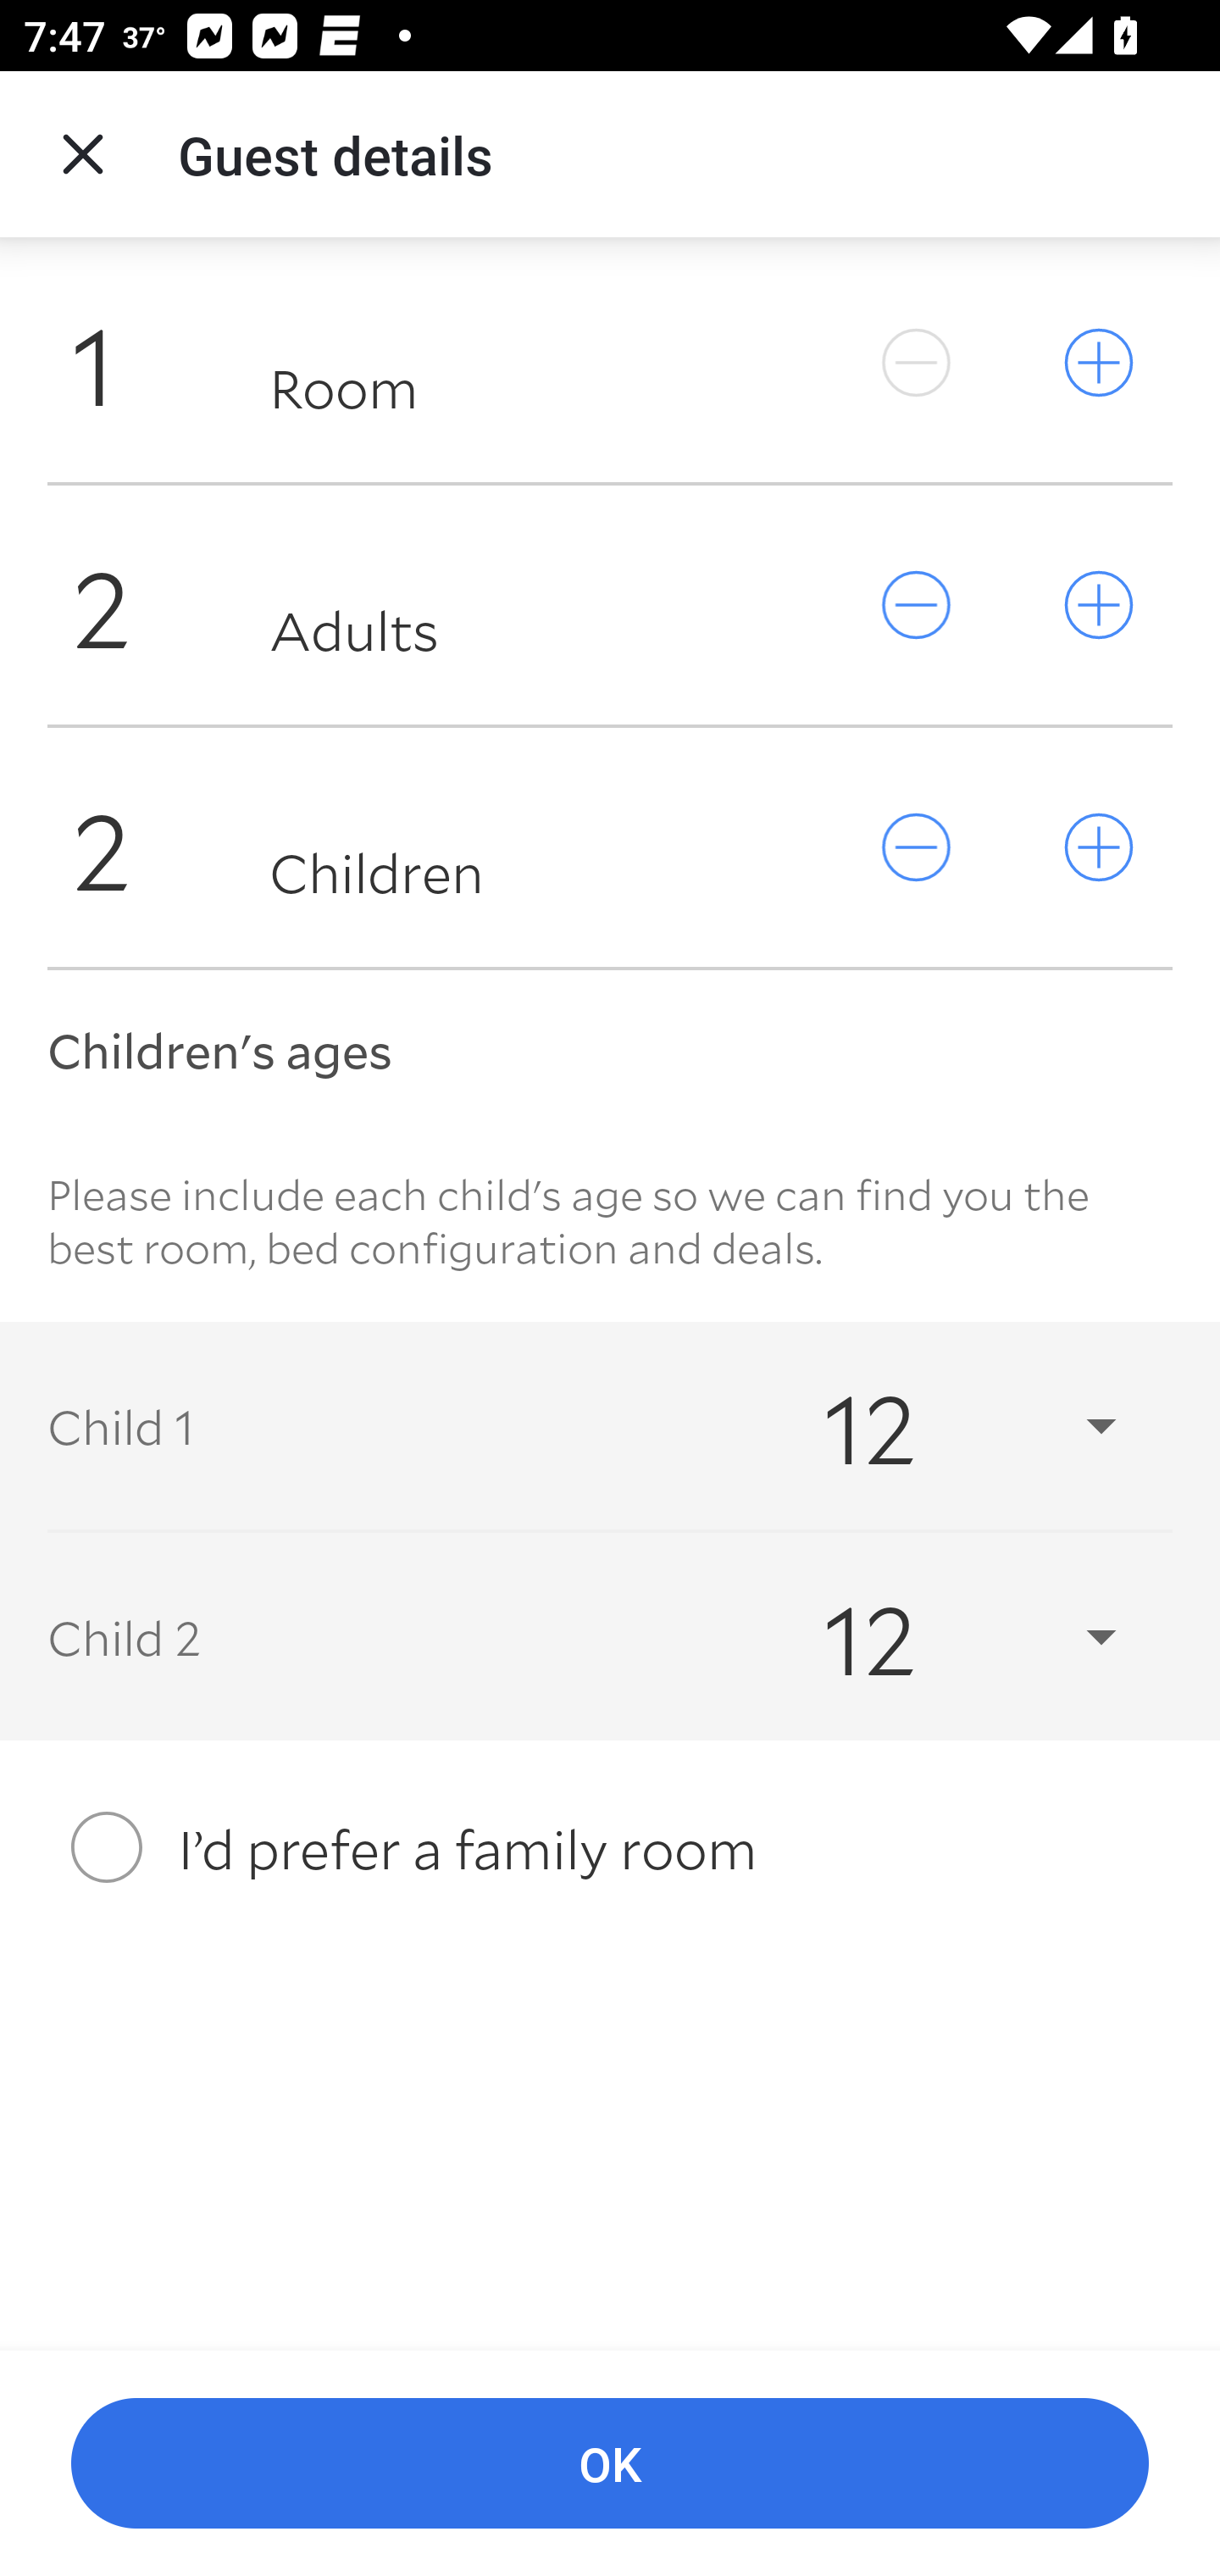 This screenshot has width=1220, height=2576. Describe the element at coordinates (940, 1425) in the screenshot. I see `12` at that location.